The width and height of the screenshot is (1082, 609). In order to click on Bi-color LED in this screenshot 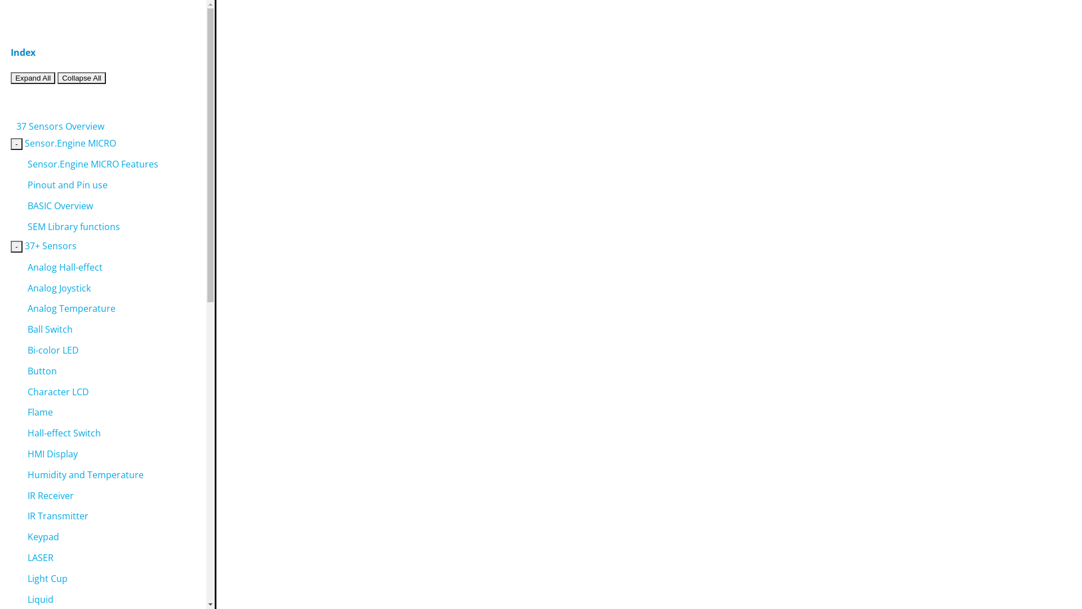, I will do `click(53, 350)`.